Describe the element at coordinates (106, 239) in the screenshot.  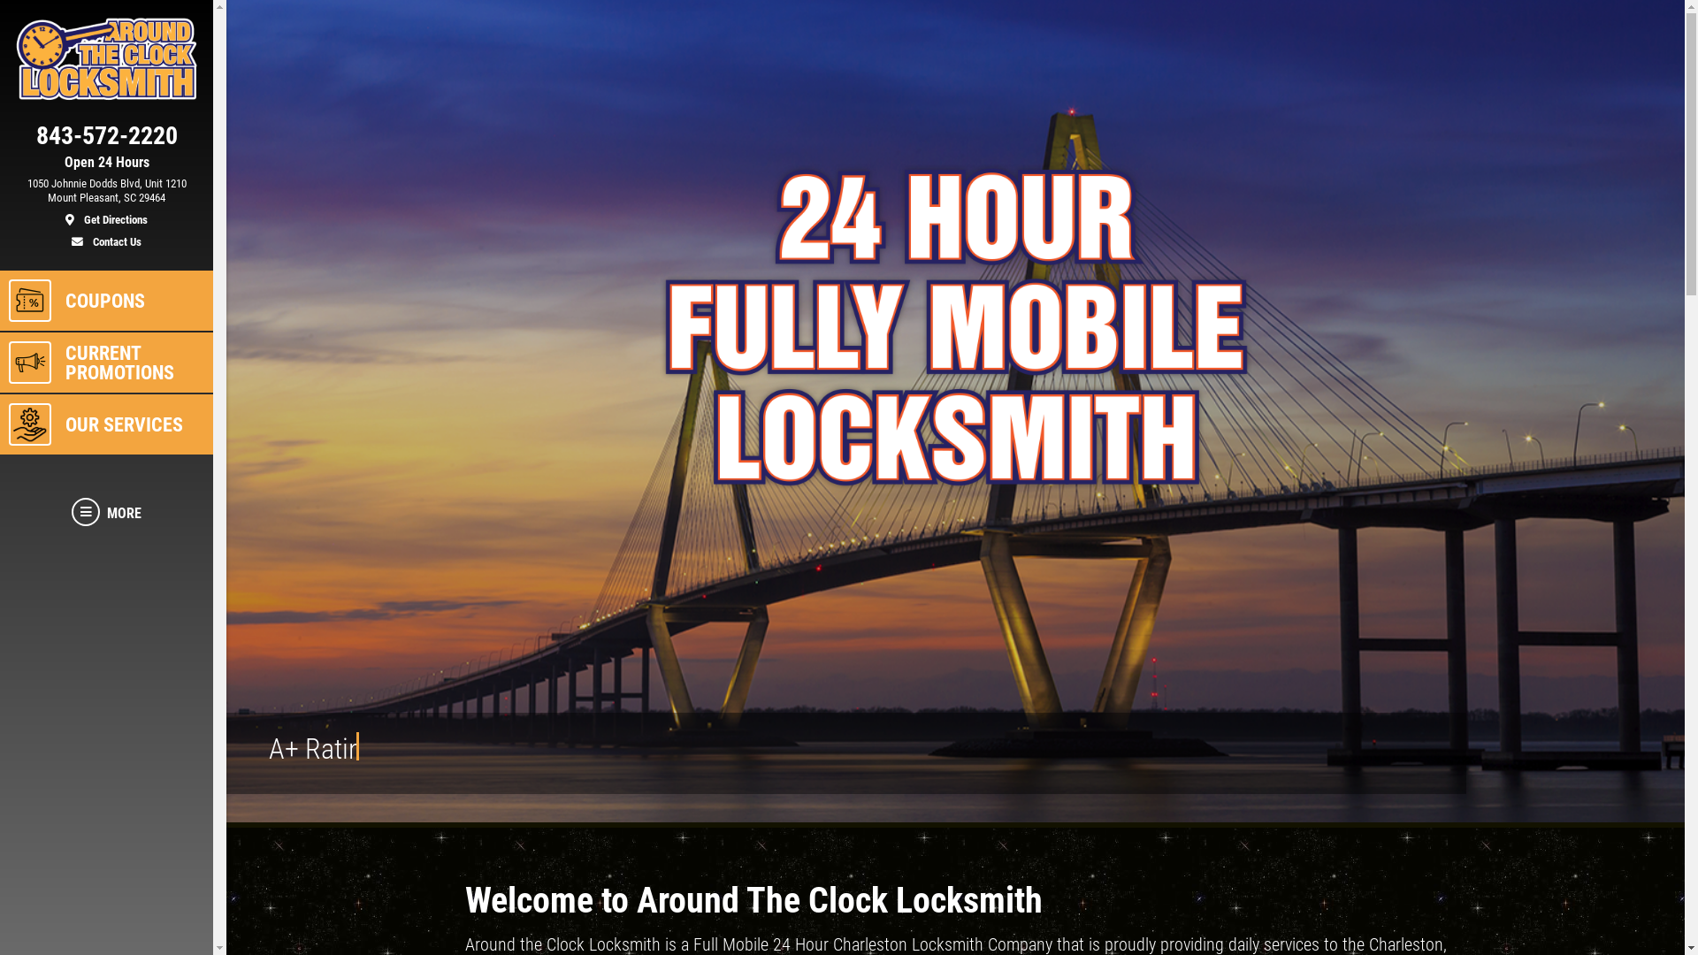
I see `Contact Us` at that location.